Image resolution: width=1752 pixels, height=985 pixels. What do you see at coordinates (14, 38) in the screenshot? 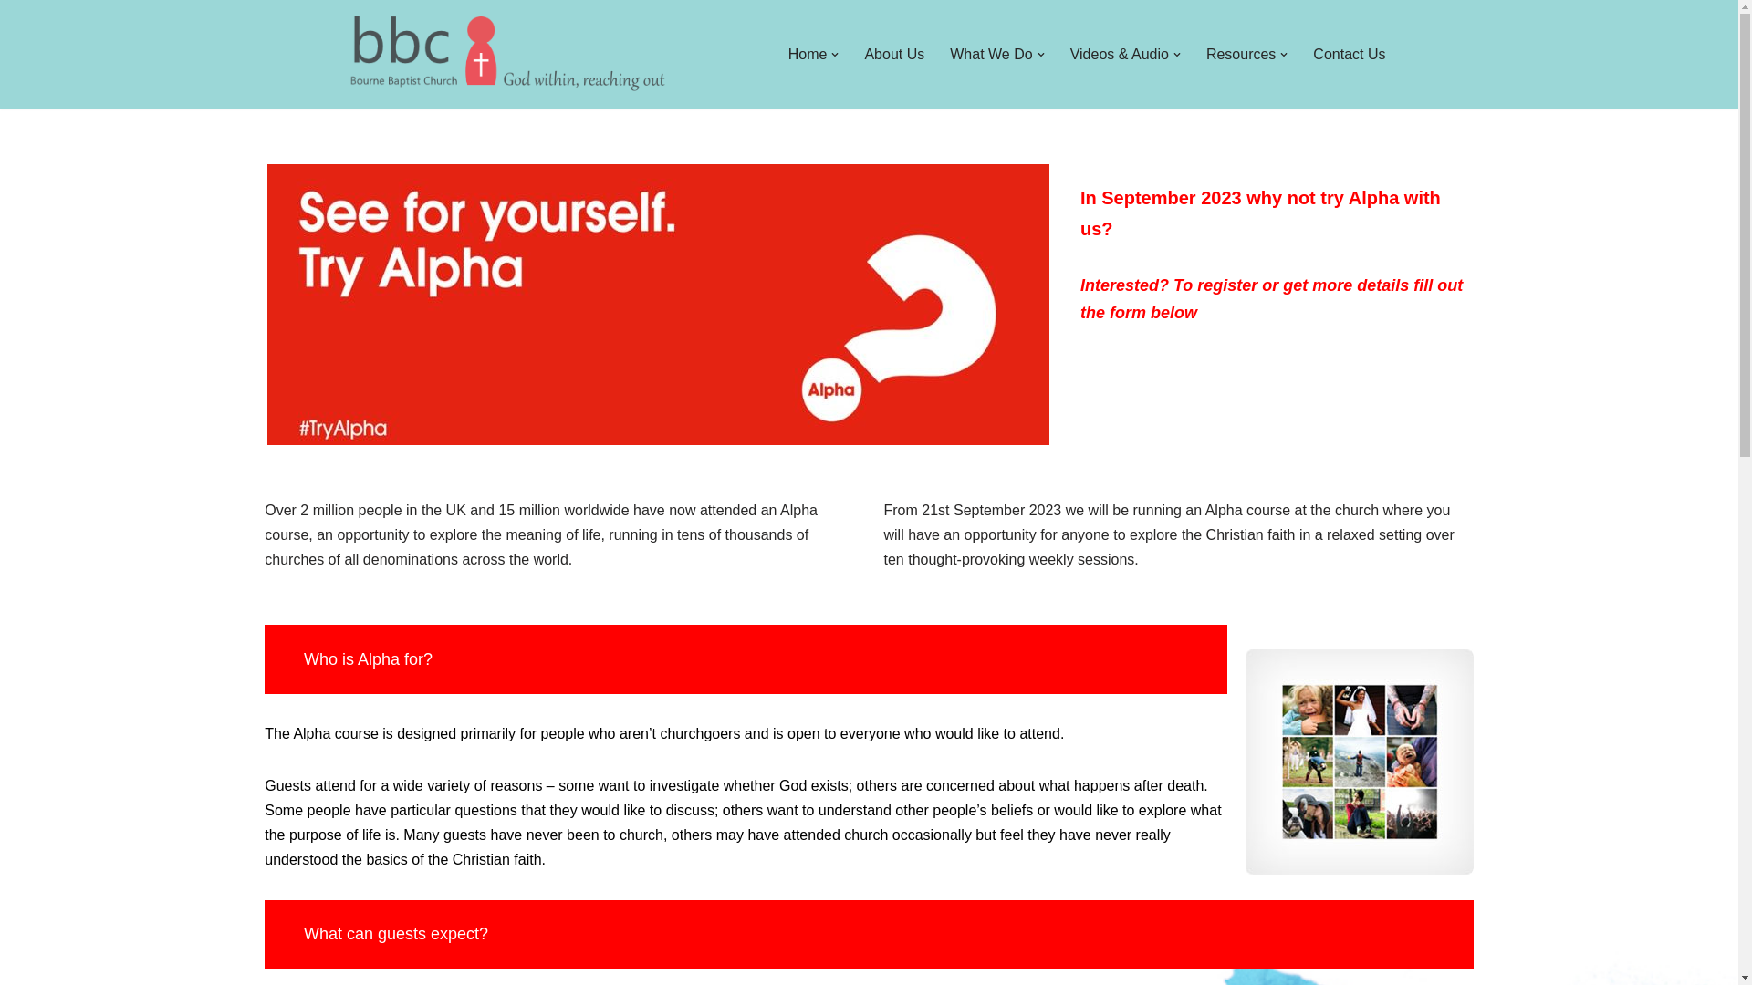
I see `Skip to content` at bounding box center [14, 38].